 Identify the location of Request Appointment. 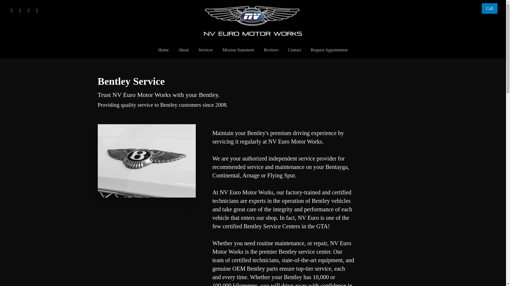
(329, 50).